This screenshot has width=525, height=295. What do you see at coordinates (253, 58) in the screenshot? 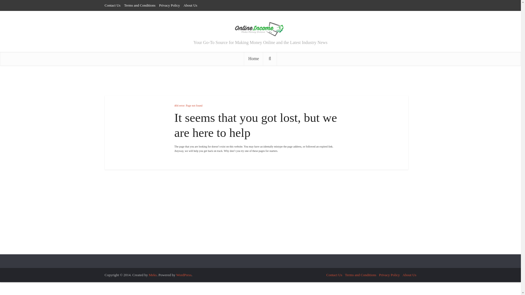
I see `Home` at bounding box center [253, 58].